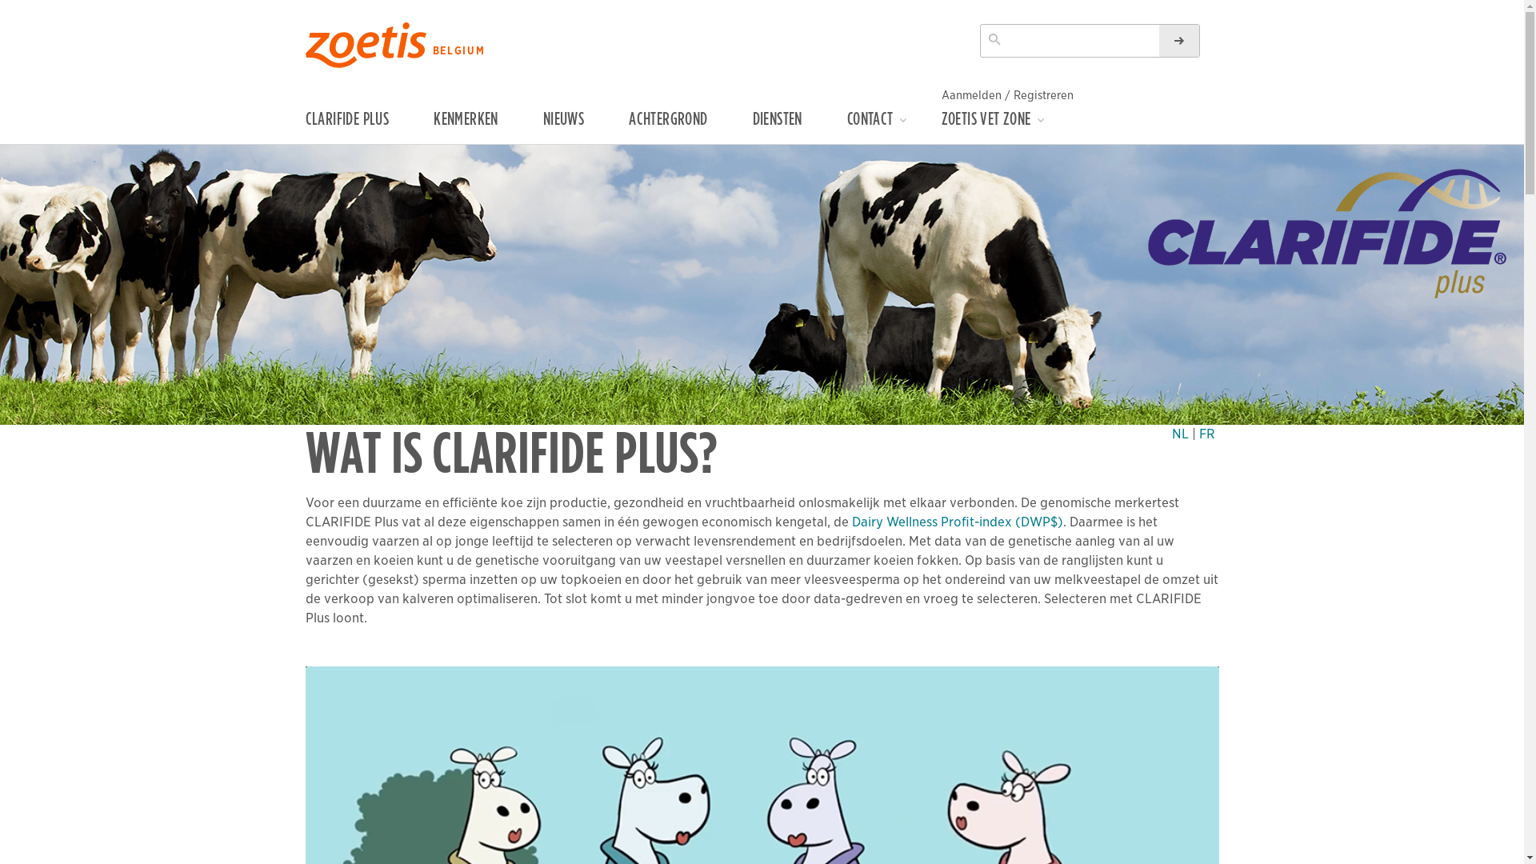 Image resolution: width=1536 pixels, height=864 pixels. I want to click on NIEUWS, so click(582, 126).